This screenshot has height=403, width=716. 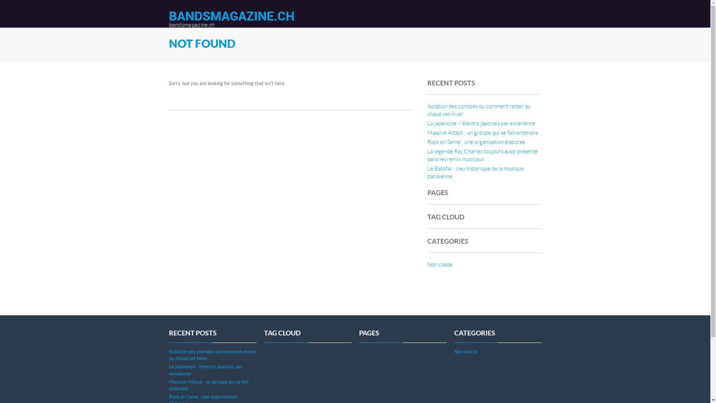 I want to click on BANDSMAGAZINE.CH
bandsmagazine.ch, so click(x=231, y=19).